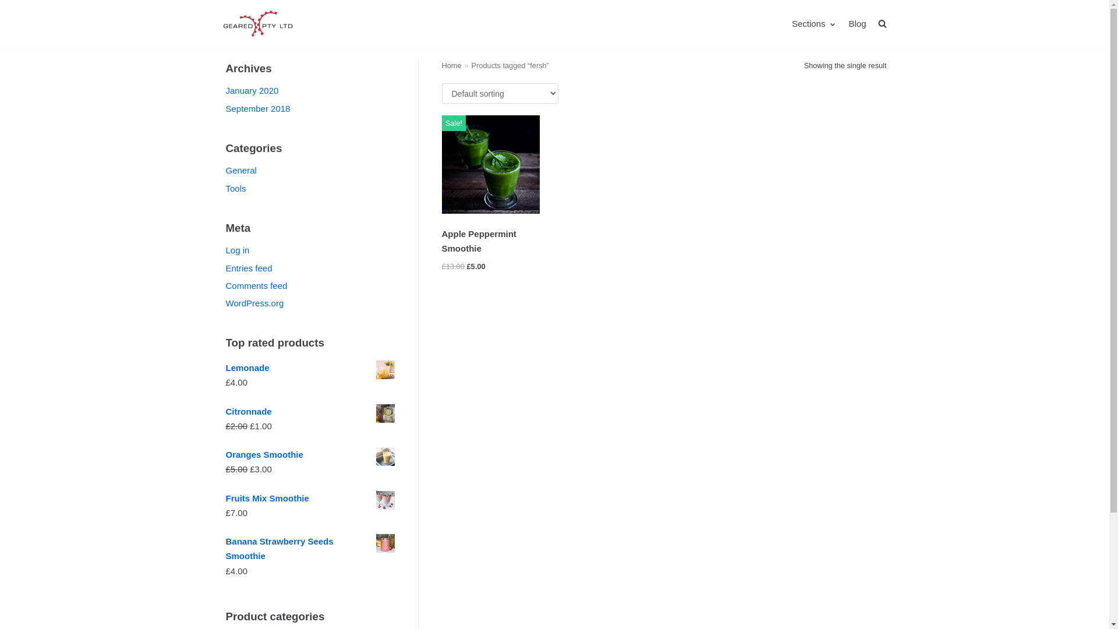 This screenshot has width=1118, height=629. Describe the element at coordinates (310, 411) in the screenshot. I see `Citronnade` at that location.